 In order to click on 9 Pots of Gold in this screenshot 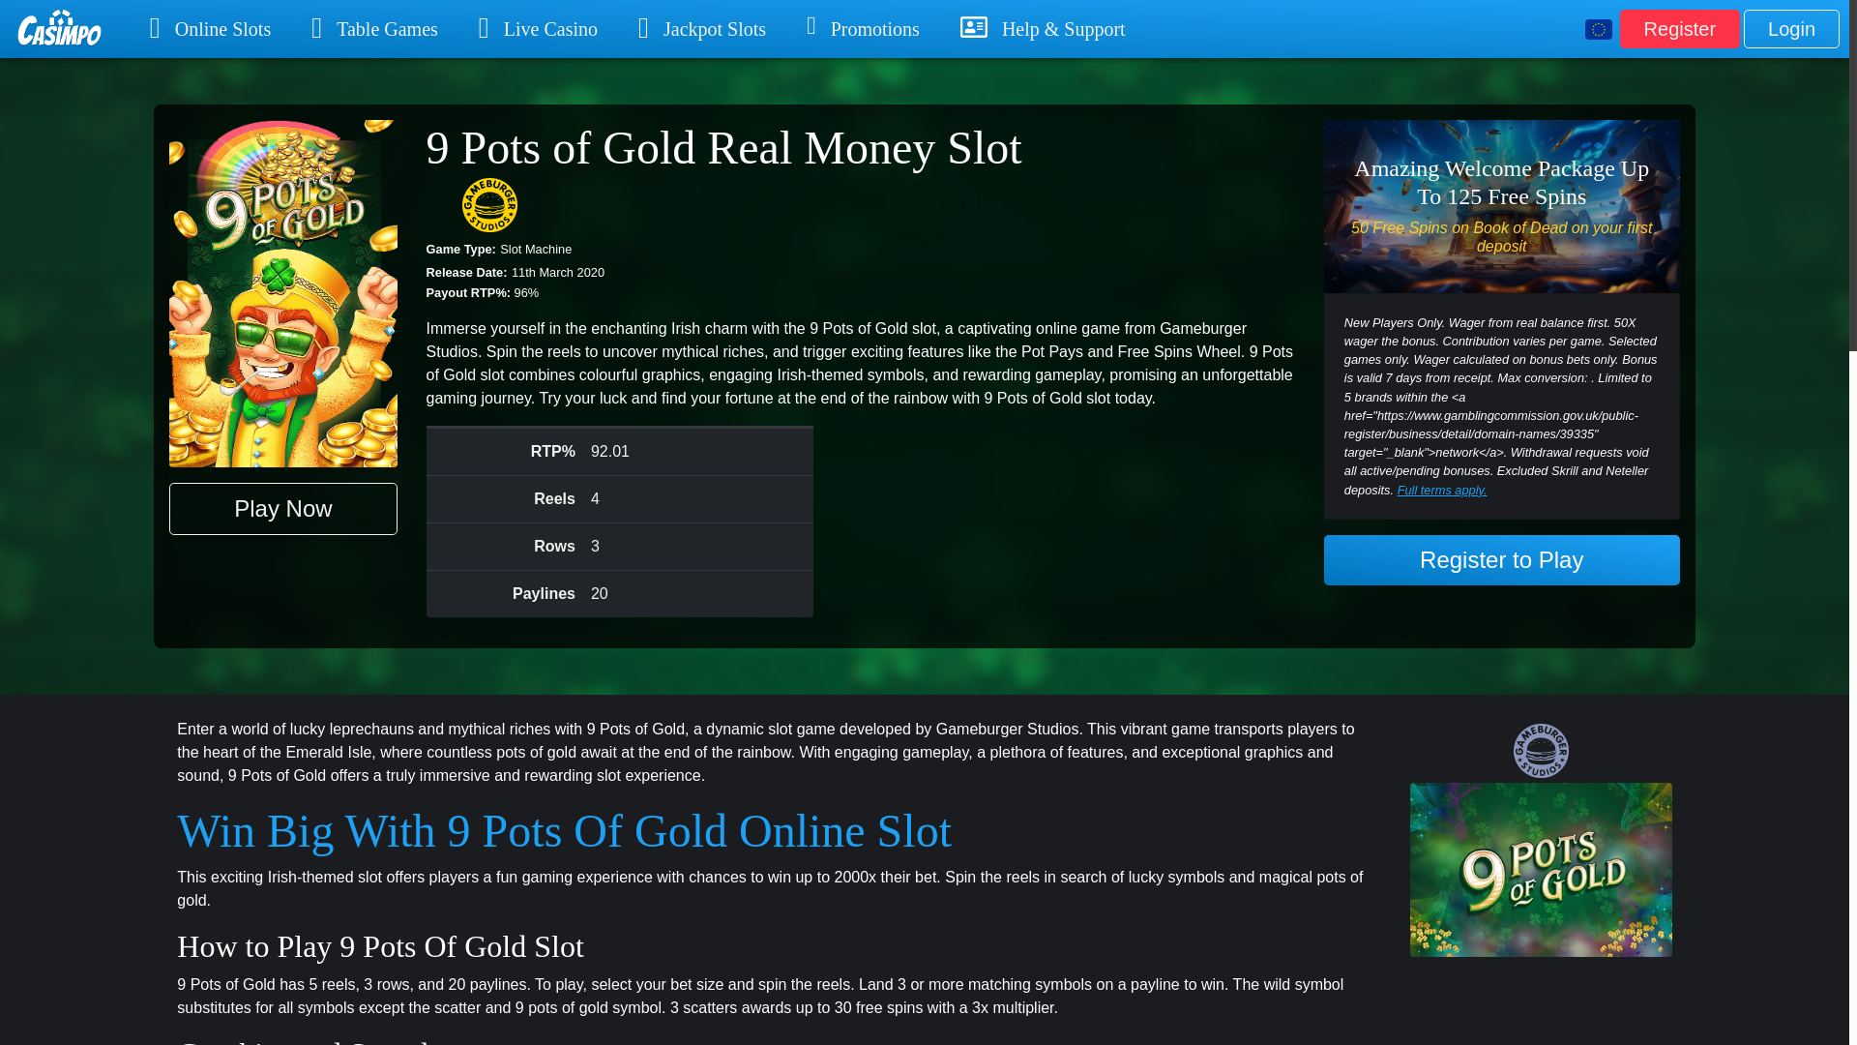, I will do `click(282, 293)`.